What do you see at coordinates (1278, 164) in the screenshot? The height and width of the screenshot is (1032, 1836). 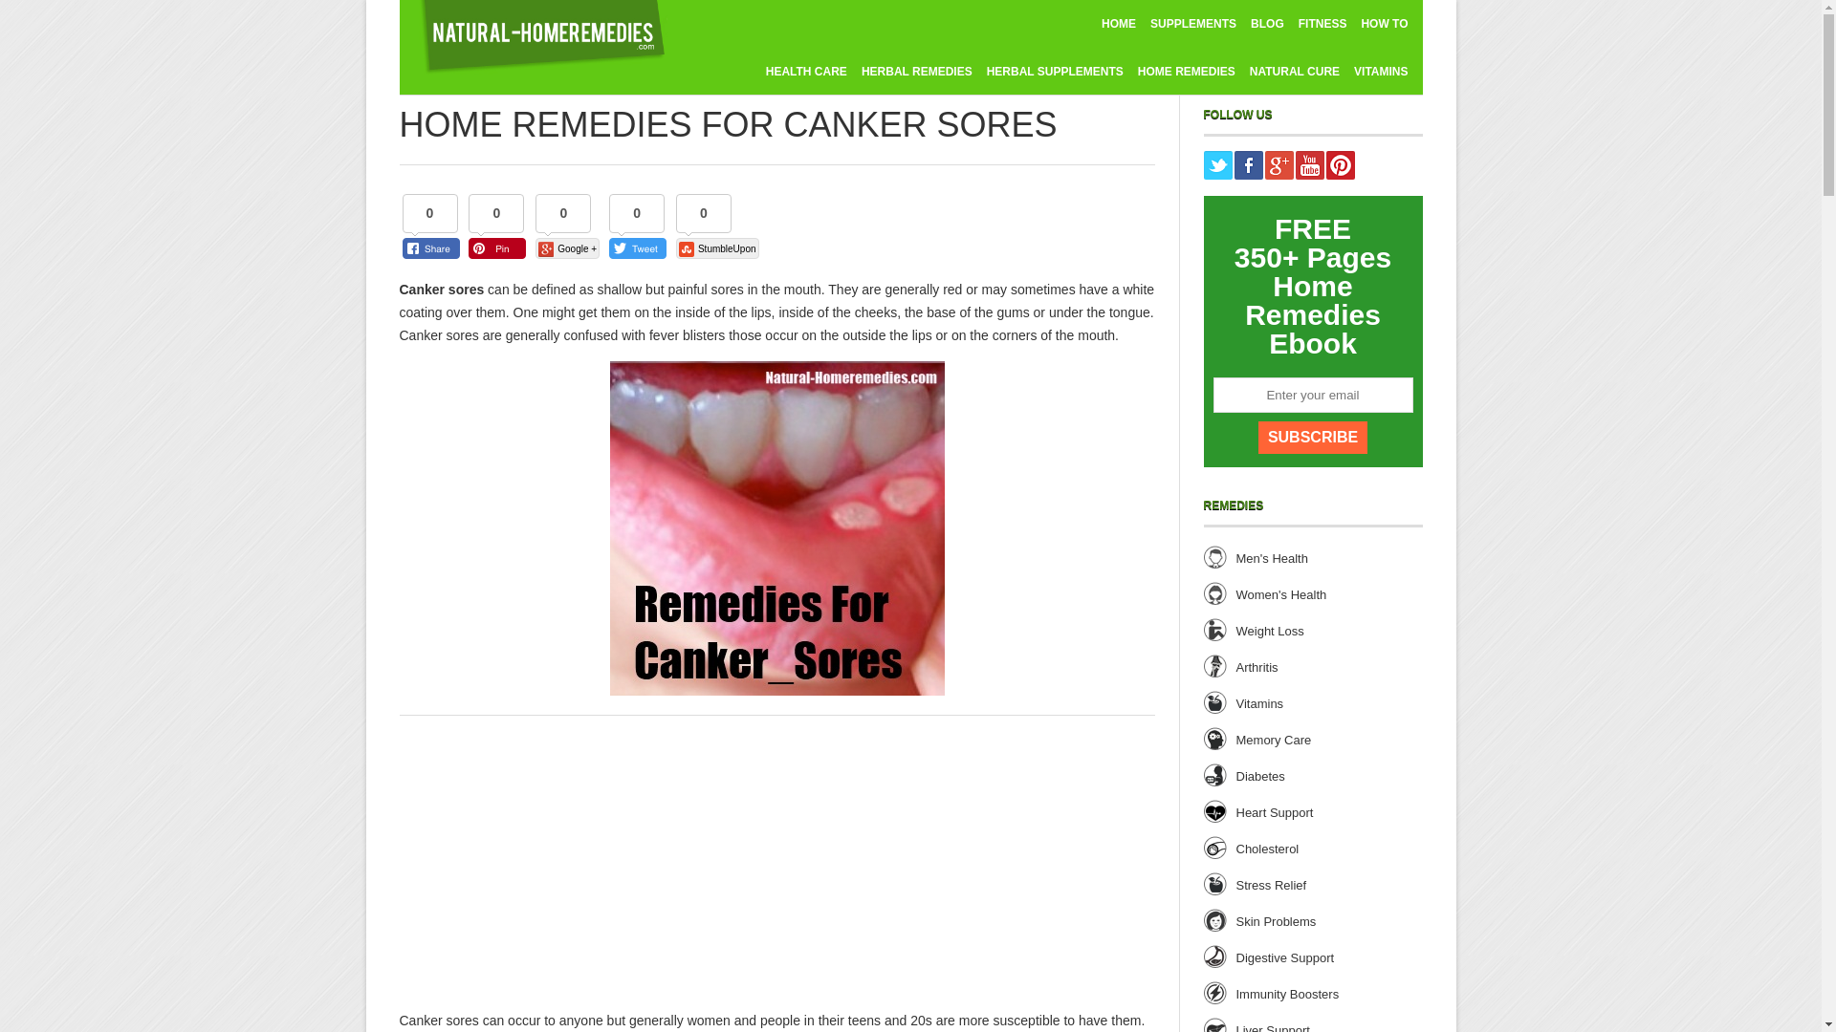 I see `Google Plus` at bounding box center [1278, 164].